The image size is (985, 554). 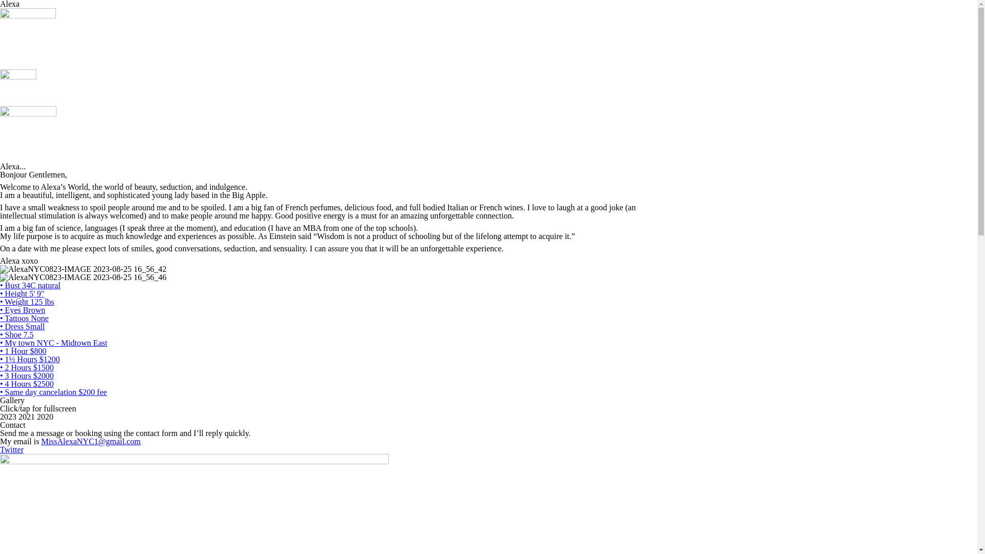 What do you see at coordinates (9, 417) in the screenshot?
I see `2023` at bounding box center [9, 417].